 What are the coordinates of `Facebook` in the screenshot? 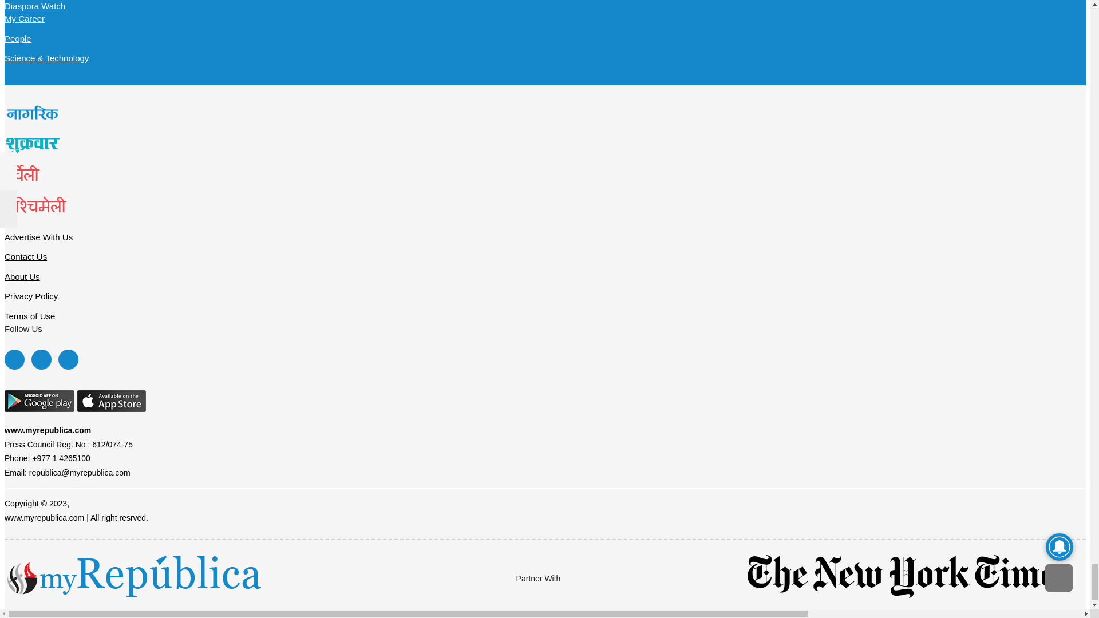 It's located at (14, 359).